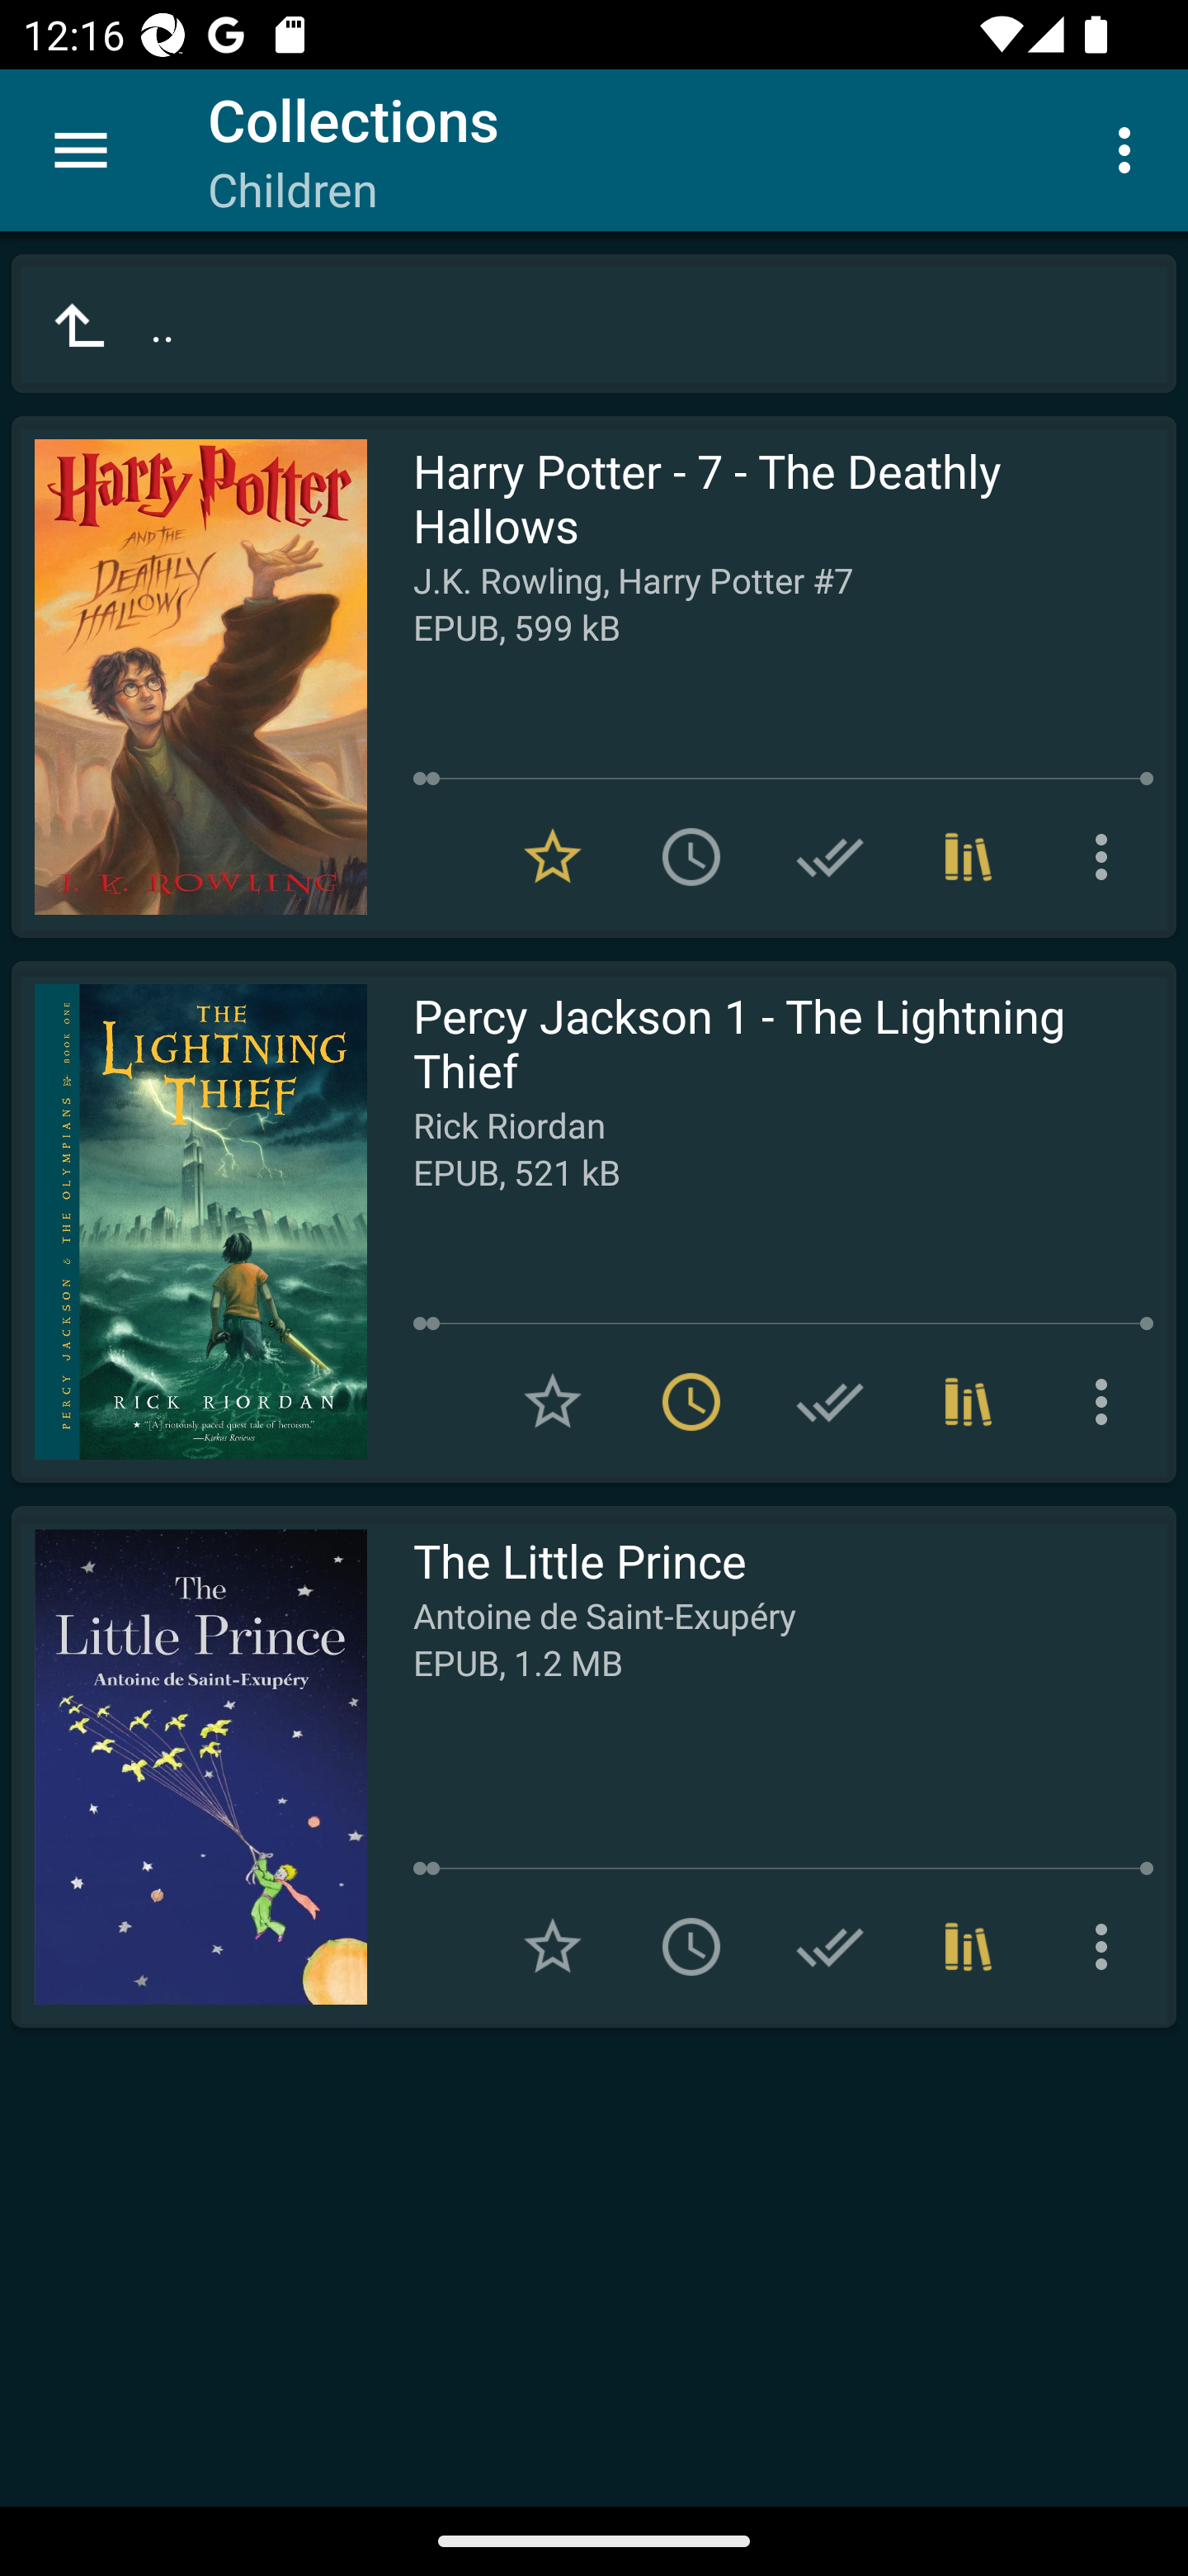 The width and height of the screenshot is (1188, 2576). What do you see at coordinates (1107, 1947) in the screenshot?
I see `More options` at bounding box center [1107, 1947].